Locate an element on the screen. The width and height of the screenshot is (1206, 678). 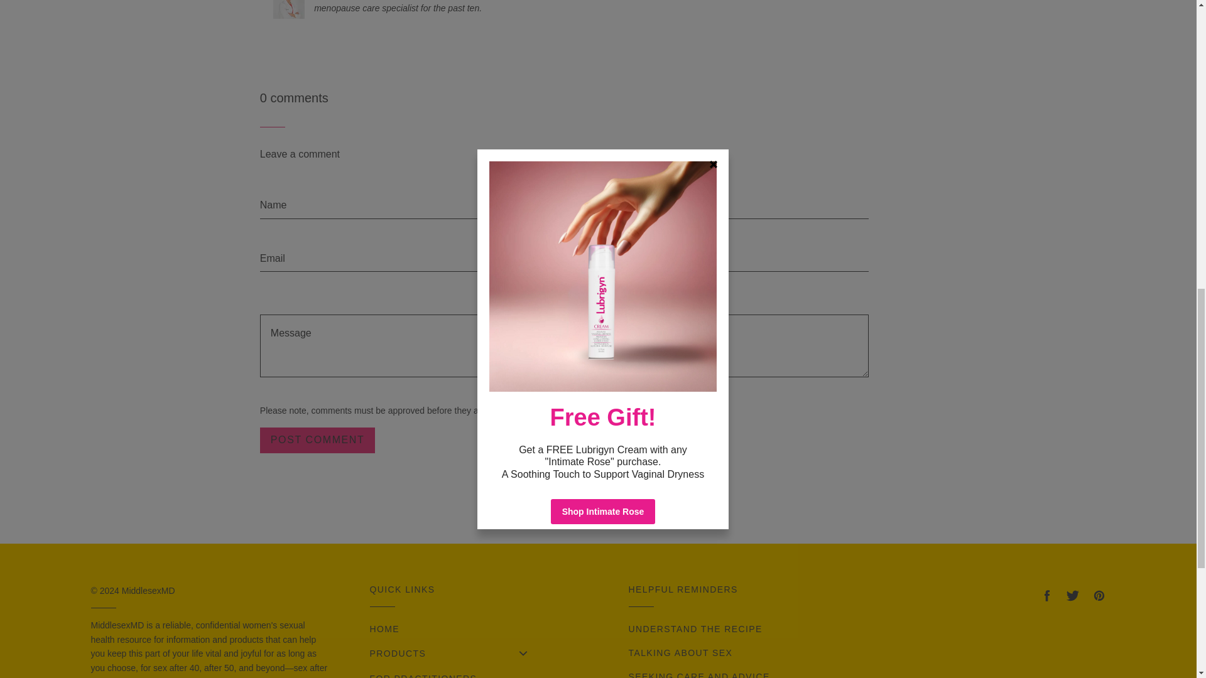
MiddlesexMD on Twitter is located at coordinates (1073, 596).